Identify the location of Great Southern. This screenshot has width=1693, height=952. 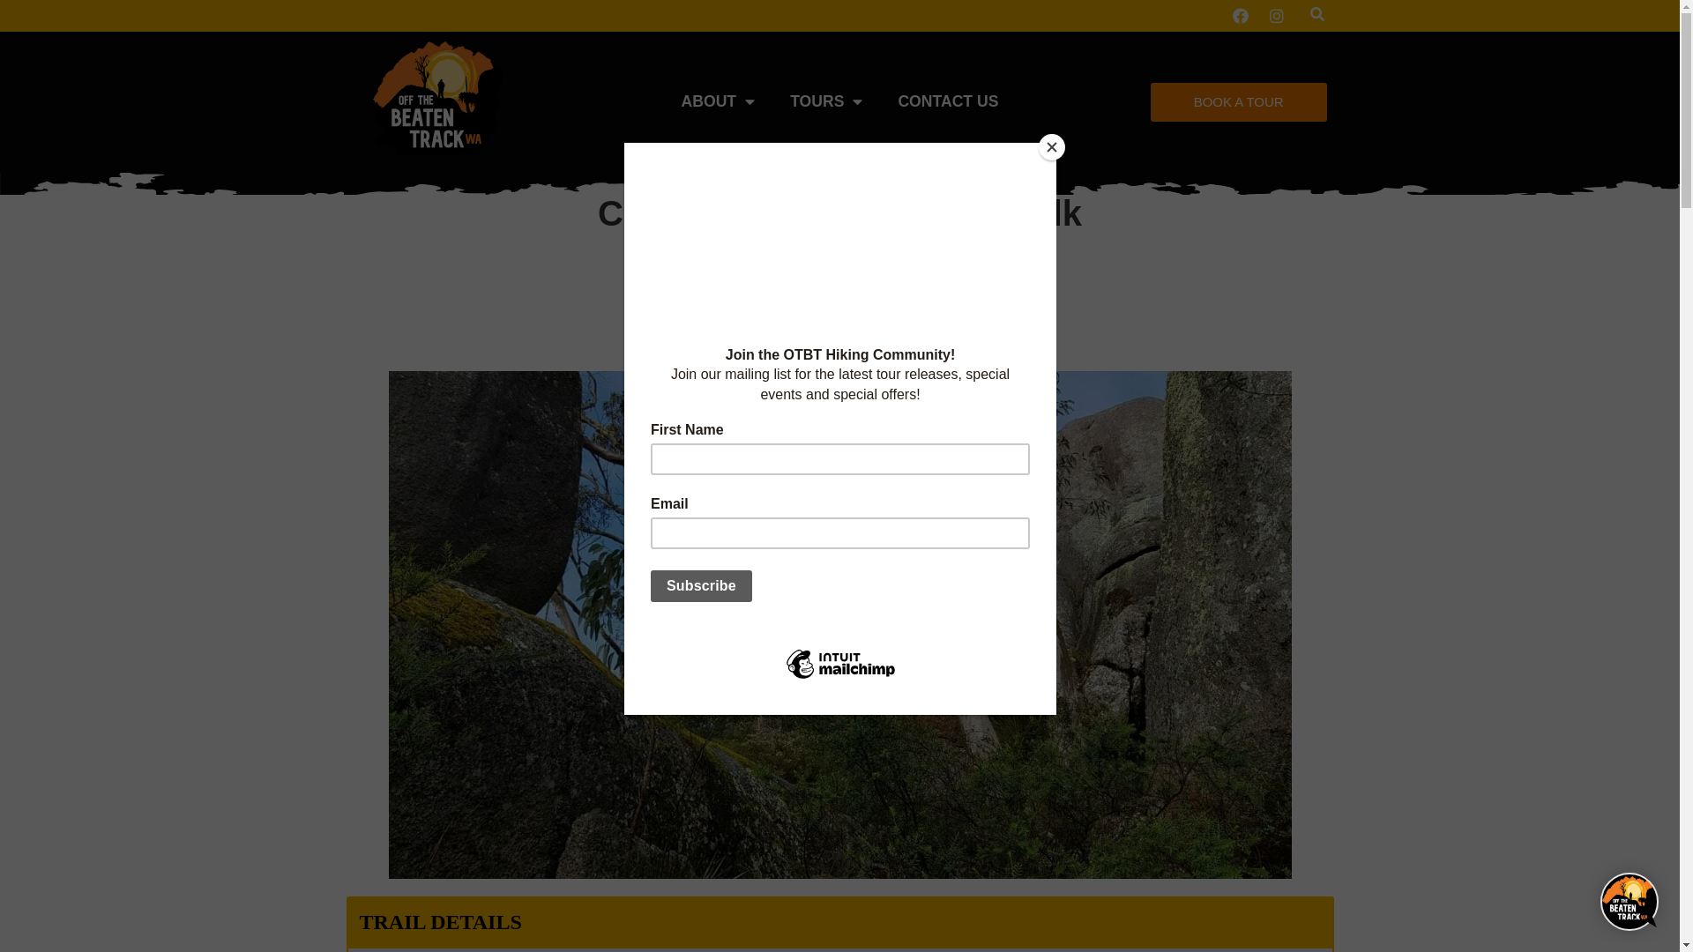
(846, 273).